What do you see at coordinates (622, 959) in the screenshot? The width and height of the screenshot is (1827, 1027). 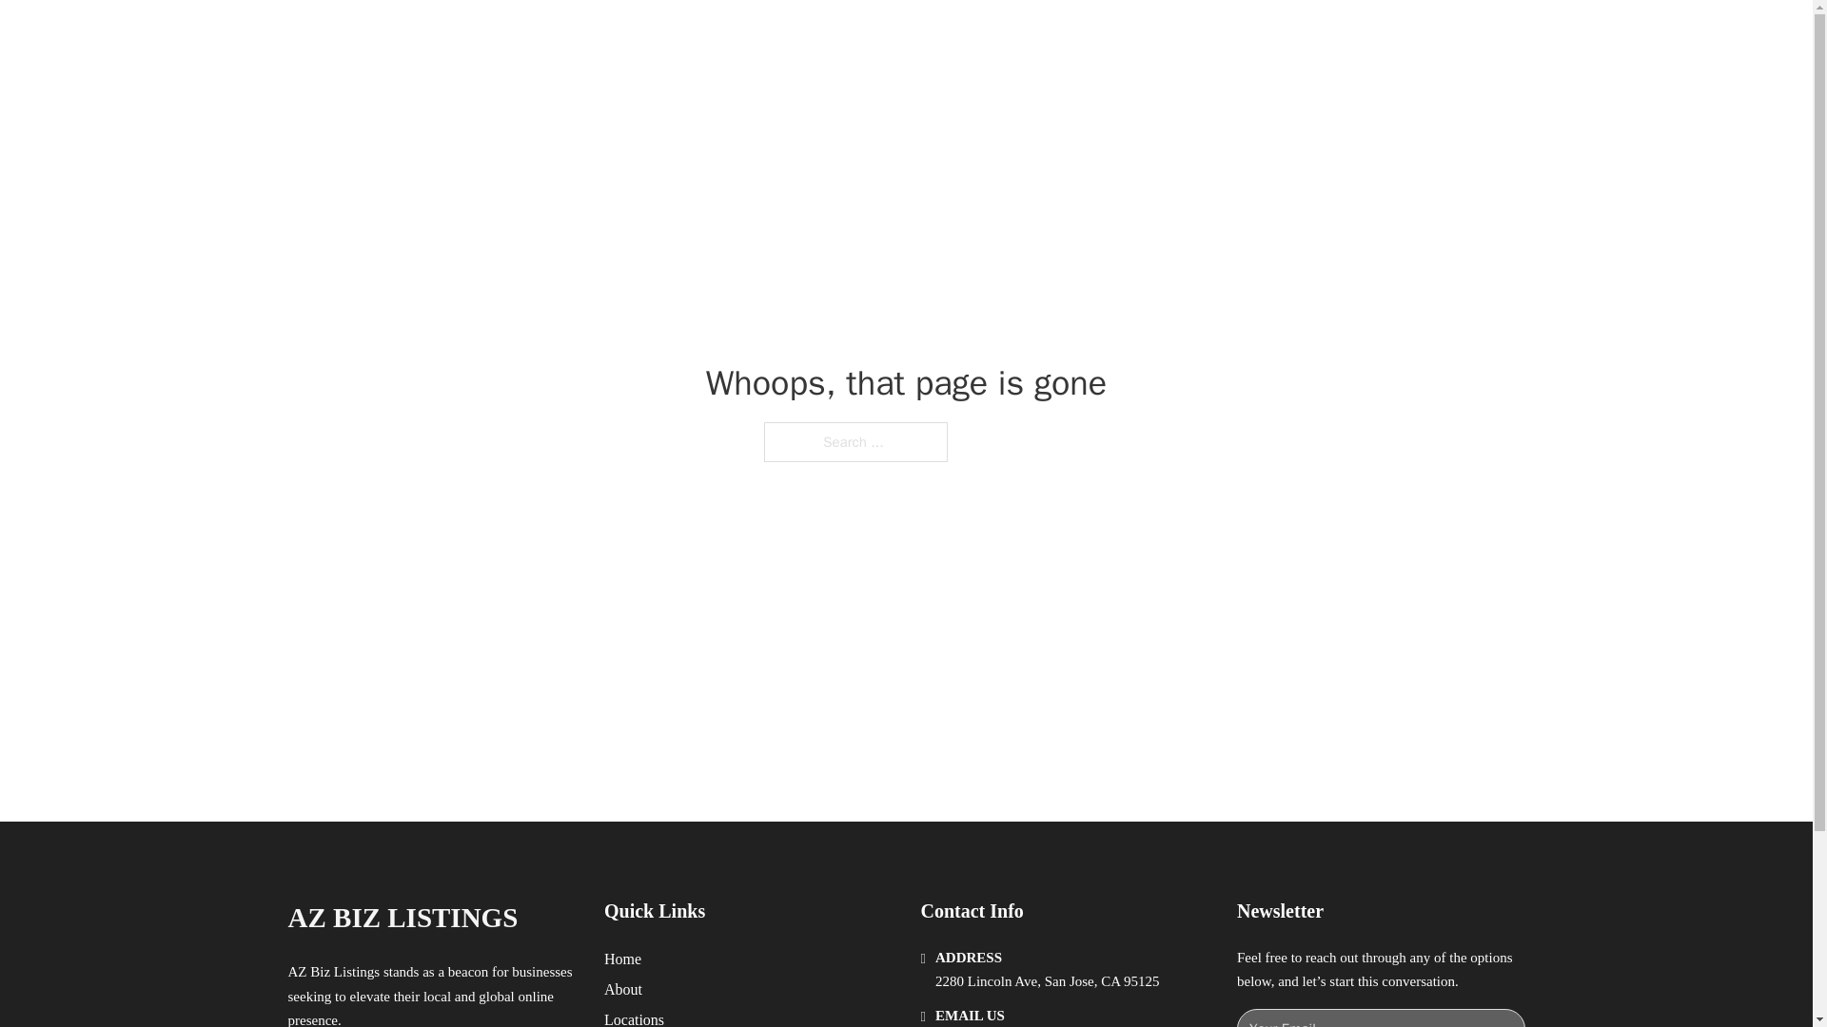 I see `Home` at bounding box center [622, 959].